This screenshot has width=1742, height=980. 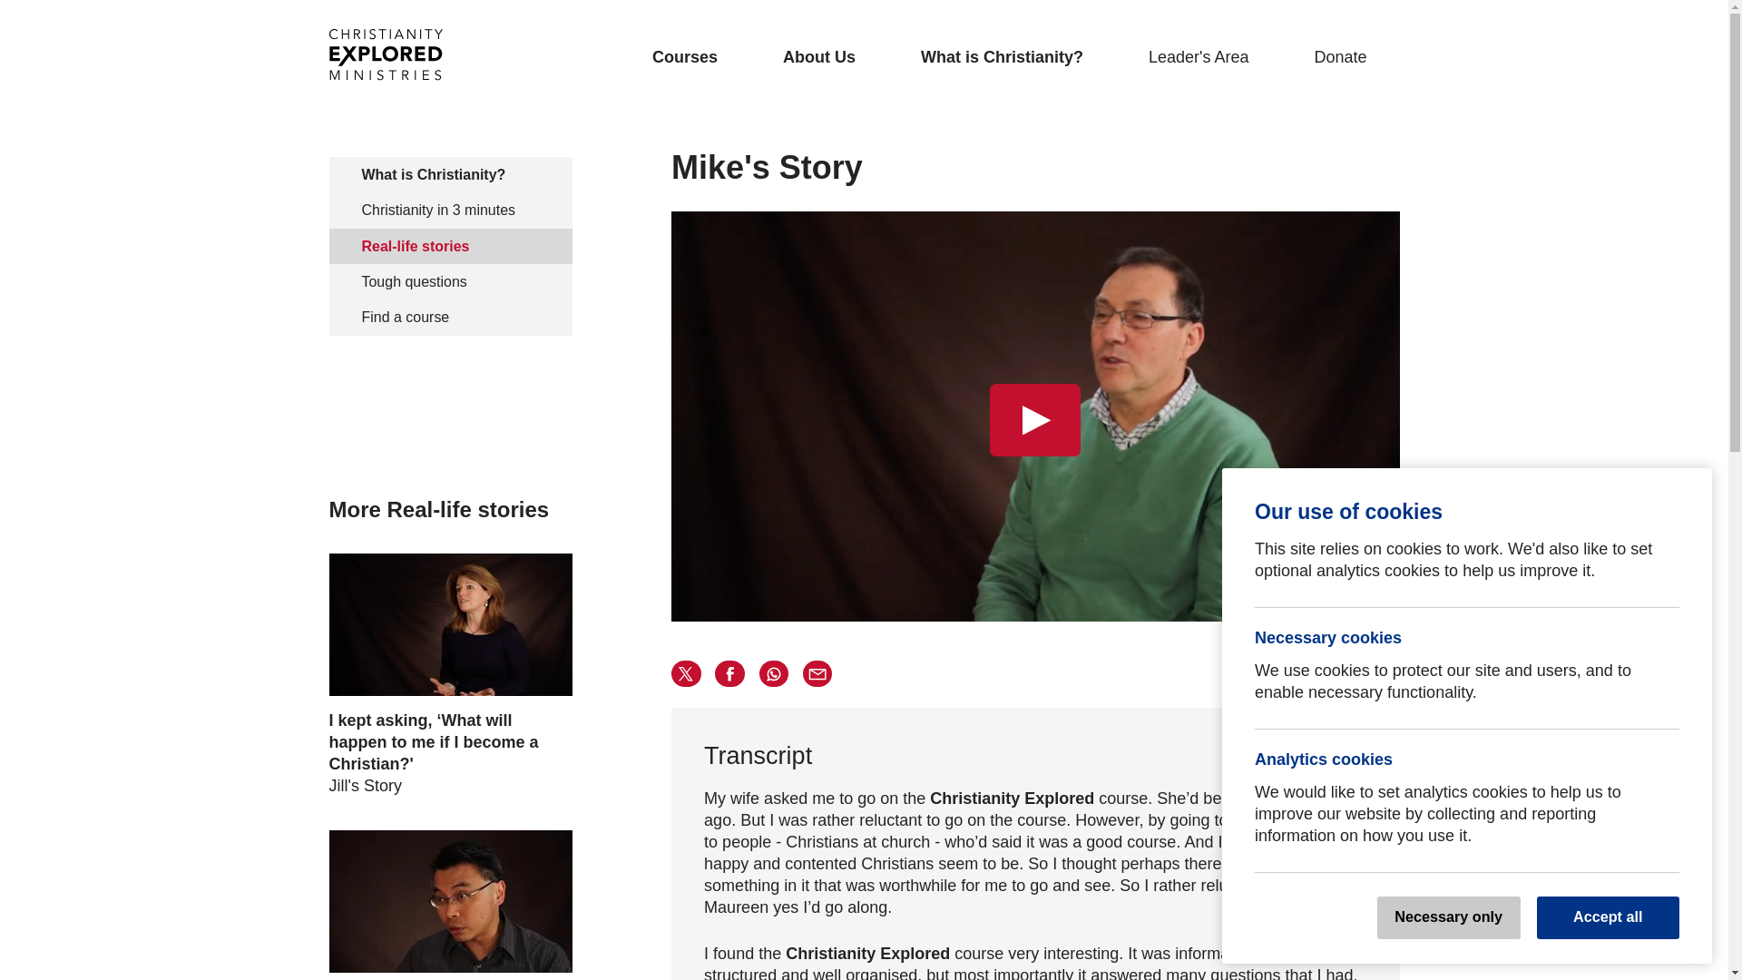 I want to click on Courses, so click(x=684, y=56).